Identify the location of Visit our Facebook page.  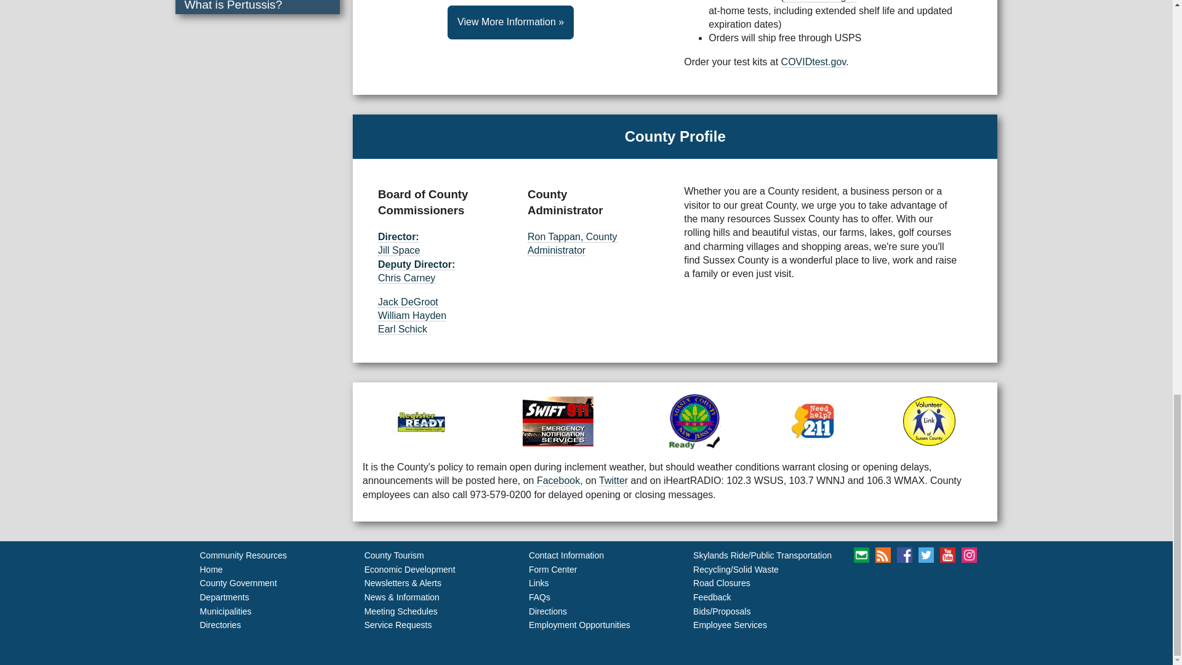
(905, 554).